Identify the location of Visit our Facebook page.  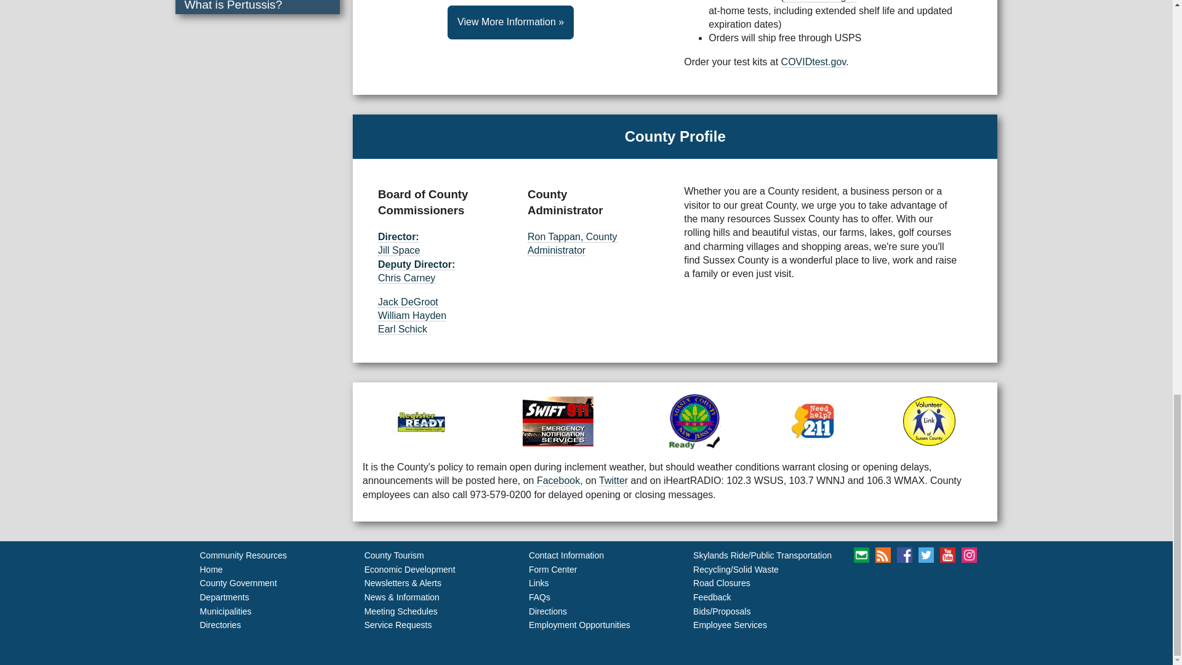
(905, 554).